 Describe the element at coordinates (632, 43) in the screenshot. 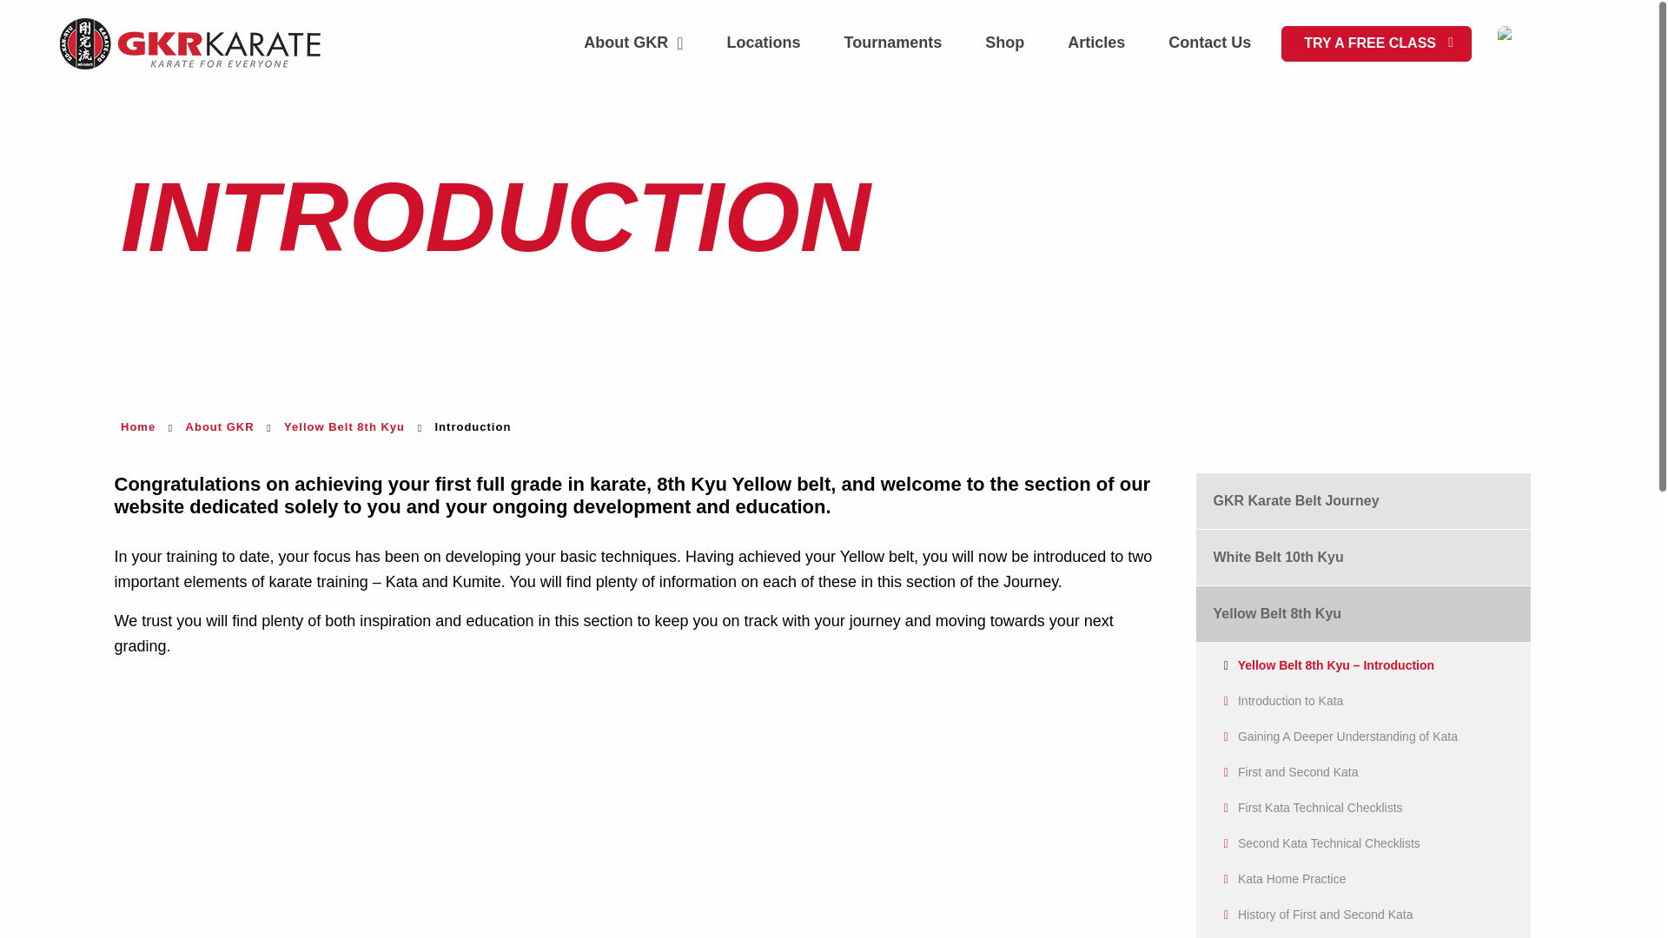

I see `About GKR` at that location.